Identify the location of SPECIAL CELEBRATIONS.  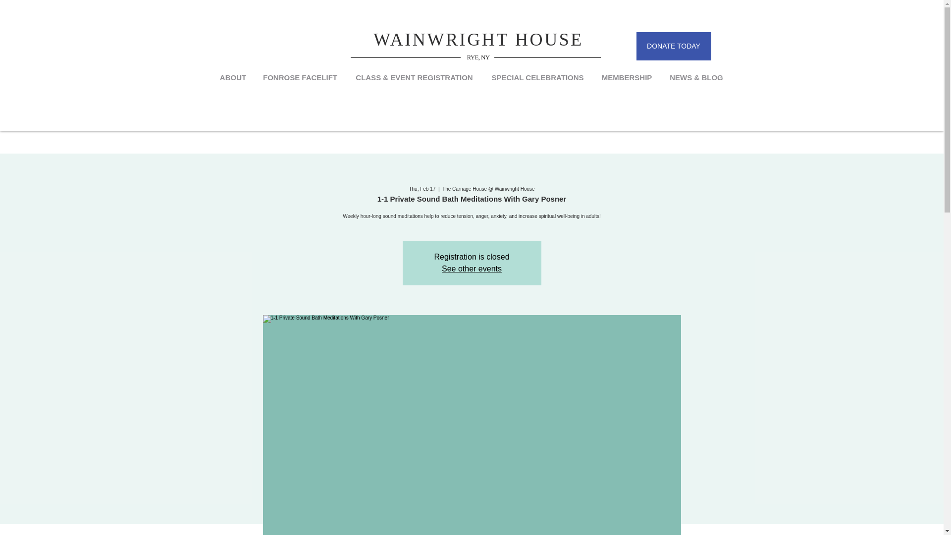
(537, 77).